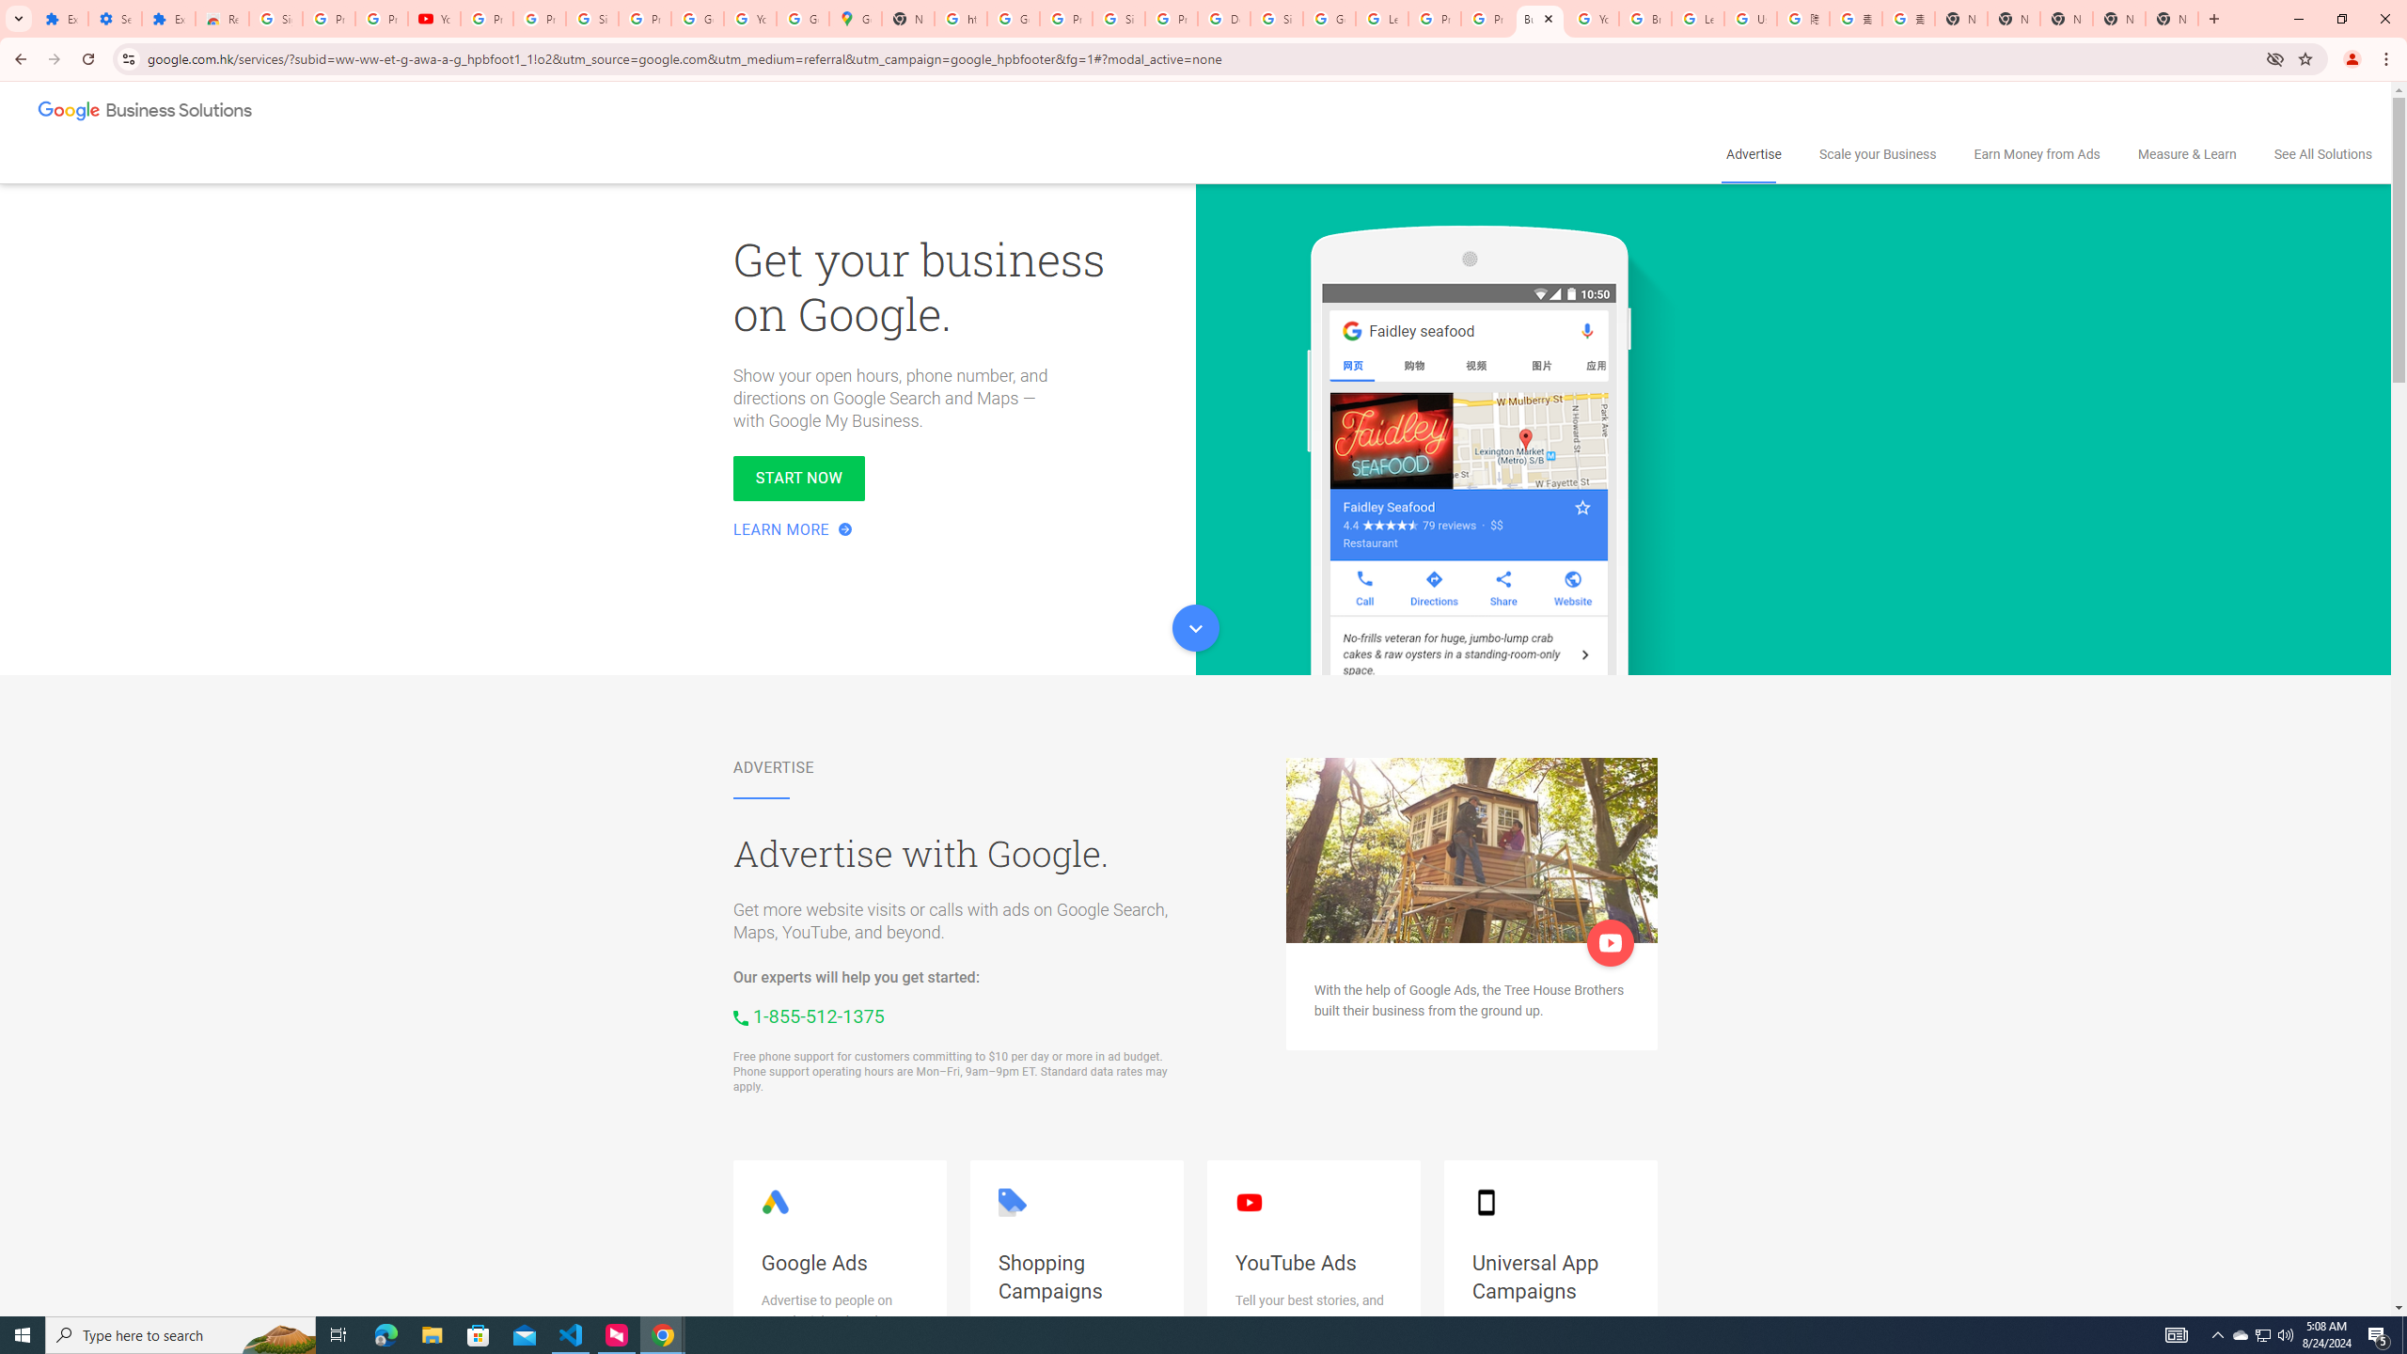 The height and width of the screenshot is (1354, 2407). What do you see at coordinates (2172, 19) in the screenshot?
I see `New Tab` at bounding box center [2172, 19].